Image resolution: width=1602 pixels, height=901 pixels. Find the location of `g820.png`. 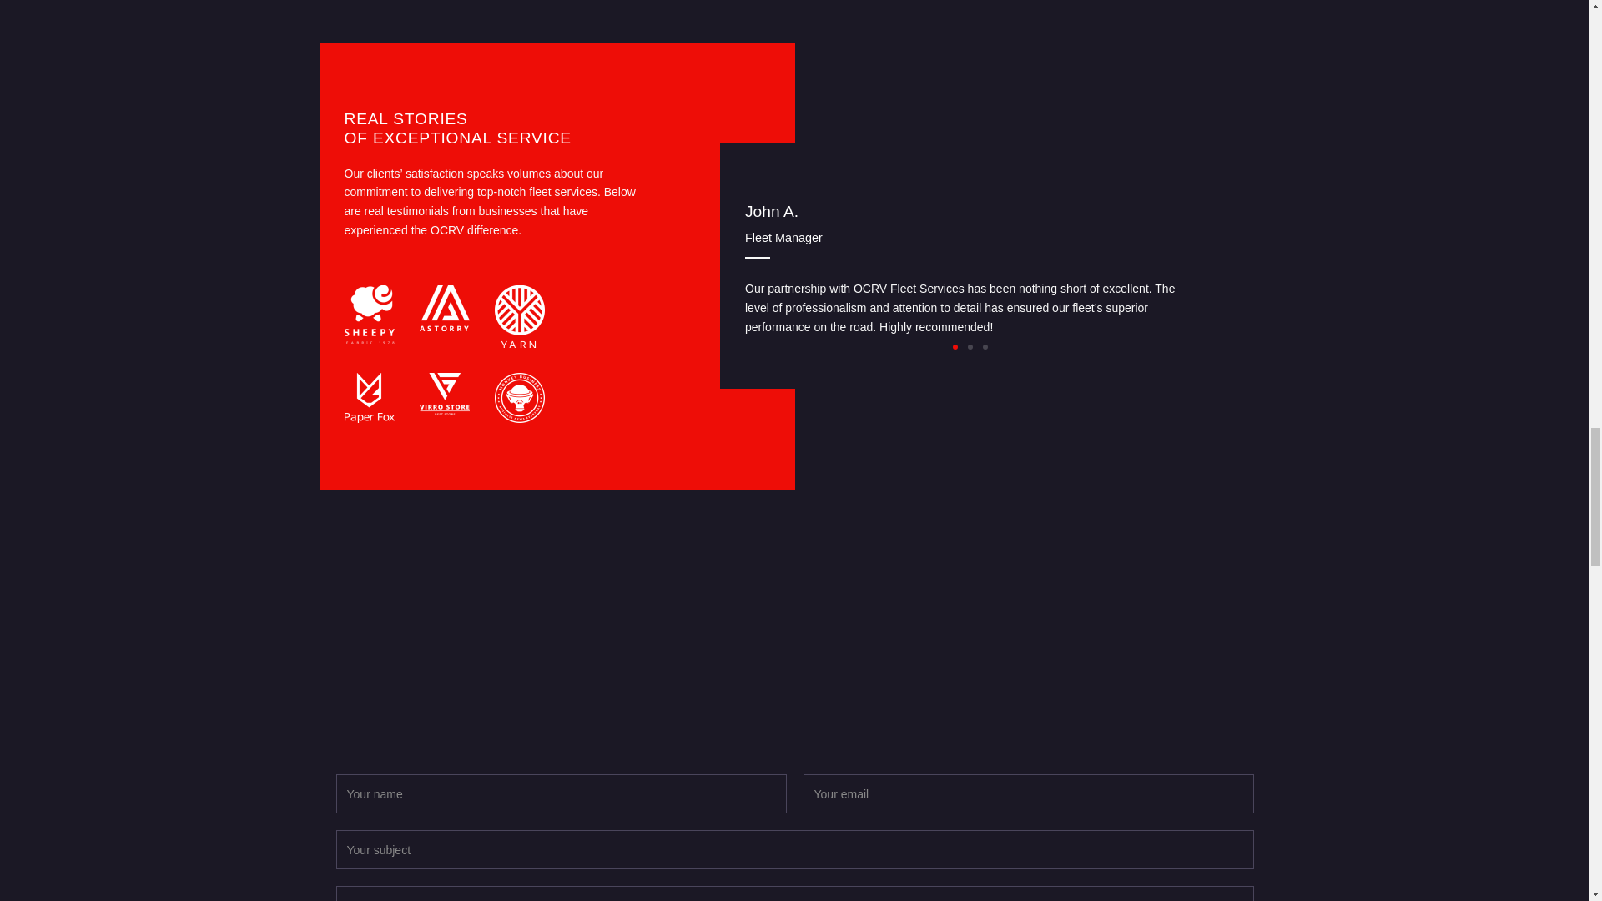

g820.png is located at coordinates (519, 397).